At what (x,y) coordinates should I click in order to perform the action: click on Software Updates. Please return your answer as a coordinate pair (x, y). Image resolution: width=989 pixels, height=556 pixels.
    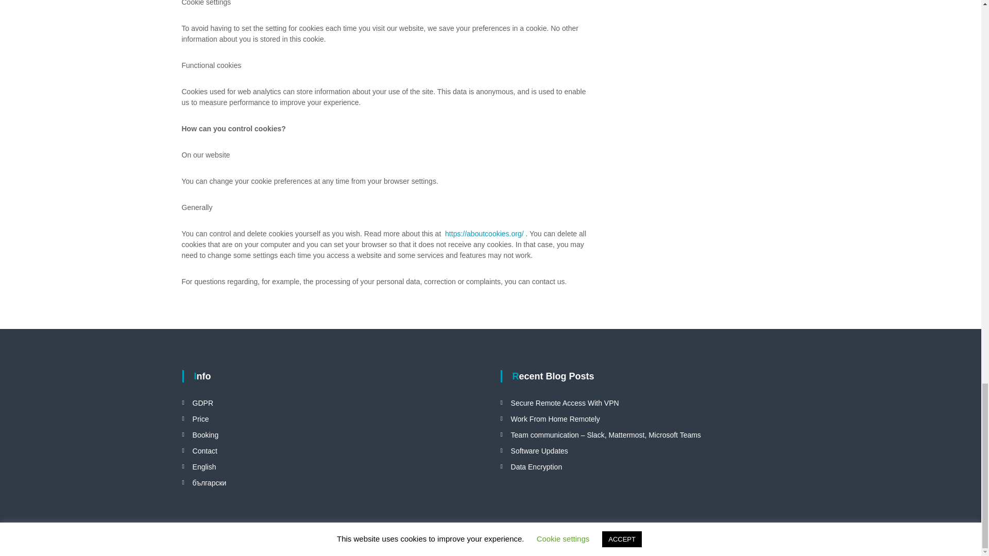
    Looking at the image, I should click on (539, 450).